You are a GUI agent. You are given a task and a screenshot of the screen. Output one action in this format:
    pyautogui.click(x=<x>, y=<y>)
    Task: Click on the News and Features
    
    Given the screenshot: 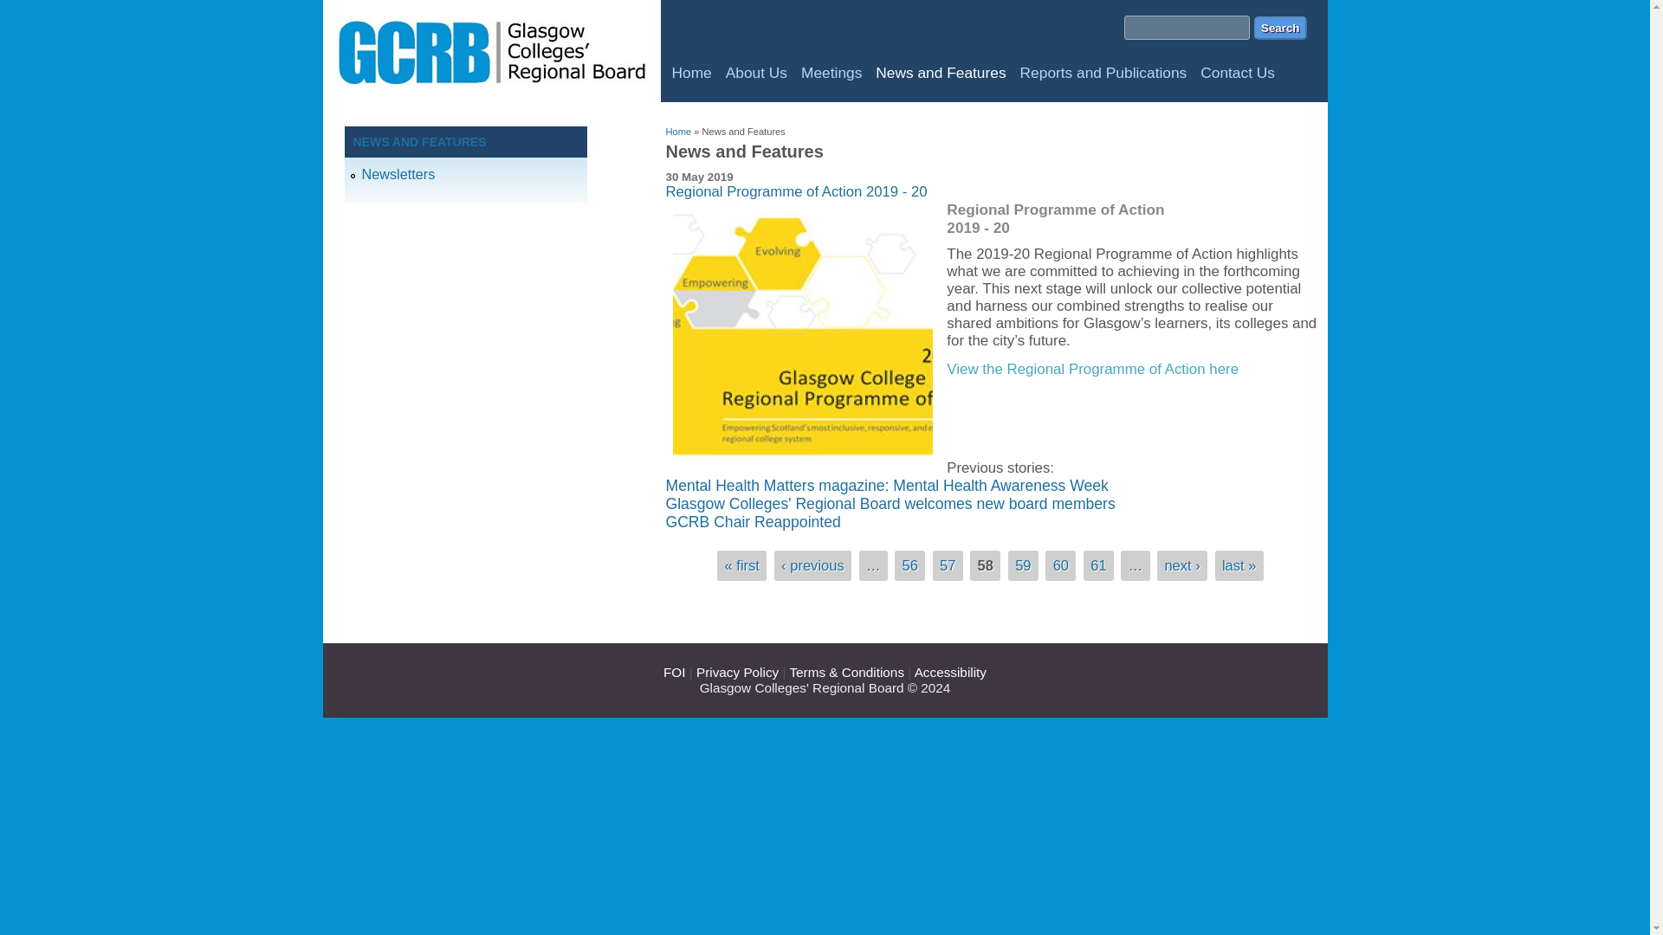 What is the action you would take?
    pyautogui.click(x=941, y=76)
    